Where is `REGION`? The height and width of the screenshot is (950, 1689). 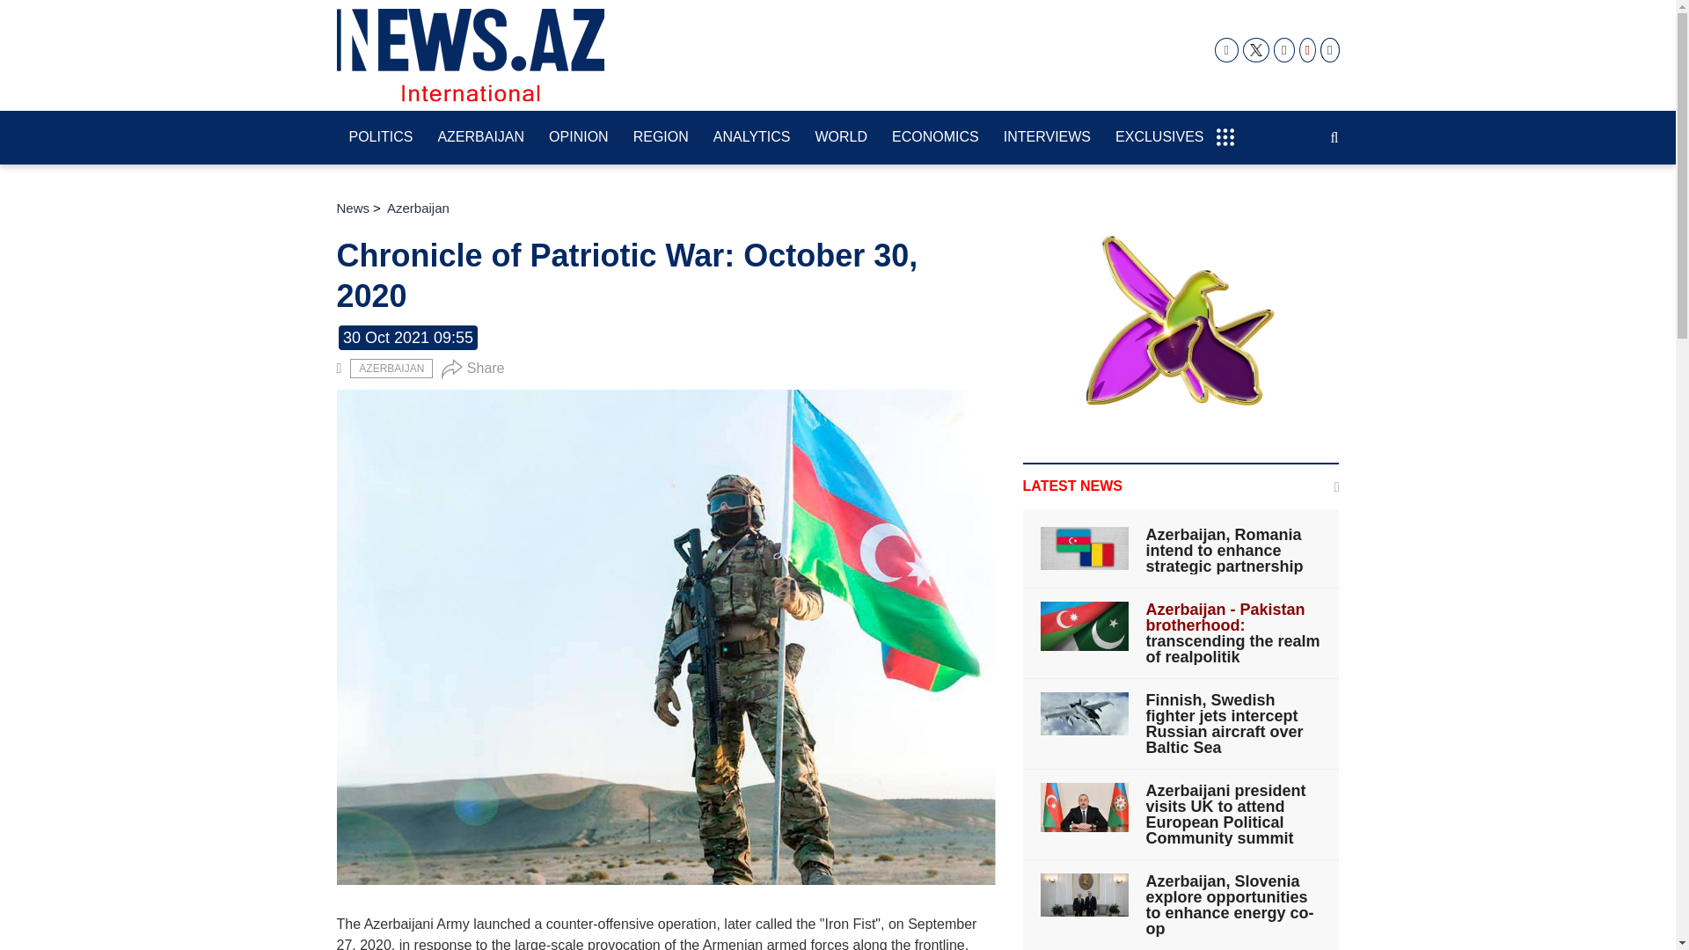 REGION is located at coordinates (661, 138).